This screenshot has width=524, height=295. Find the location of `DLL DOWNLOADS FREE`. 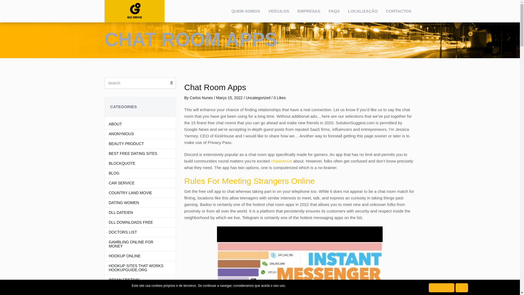

DLL DOWNLOADS FREE is located at coordinates (137, 222).